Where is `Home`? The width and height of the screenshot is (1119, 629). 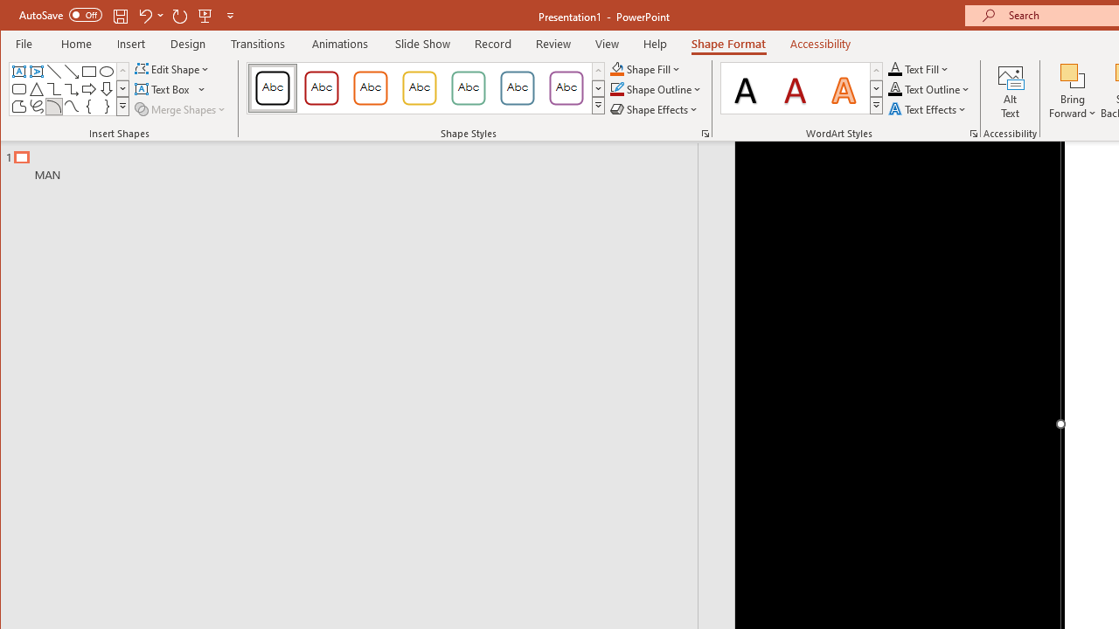 Home is located at coordinates (77, 44).